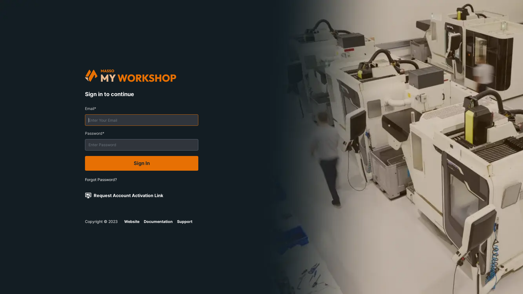  What do you see at coordinates (142, 163) in the screenshot?
I see `Sign In` at bounding box center [142, 163].